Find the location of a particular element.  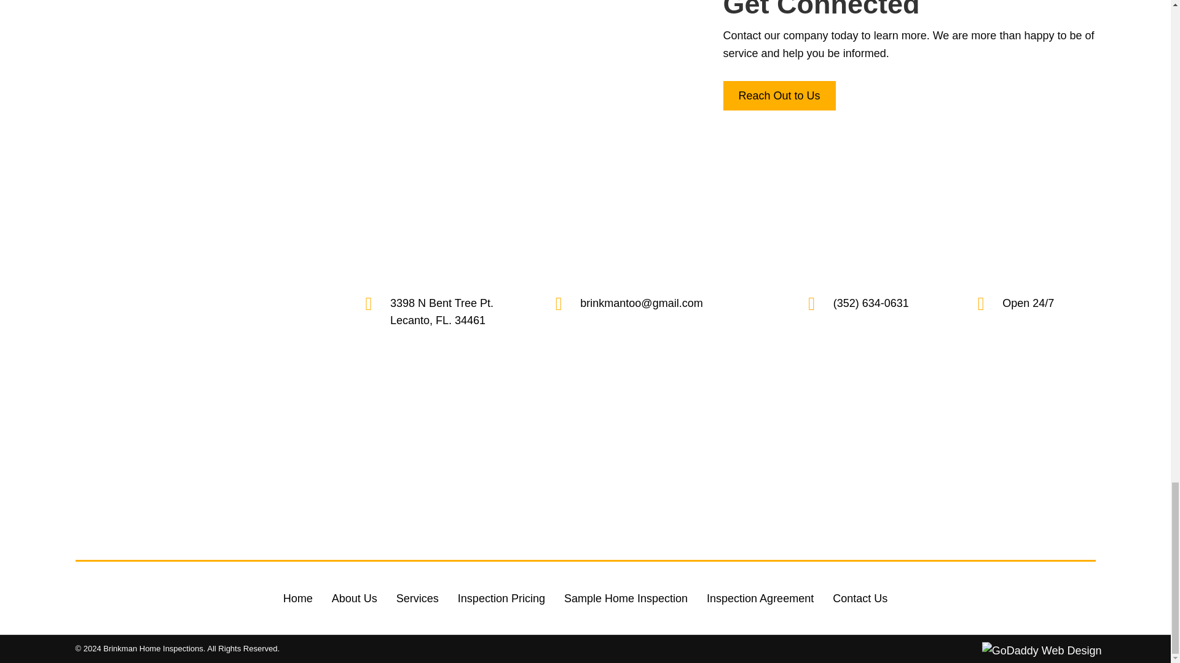

Contact Us is located at coordinates (860, 598).